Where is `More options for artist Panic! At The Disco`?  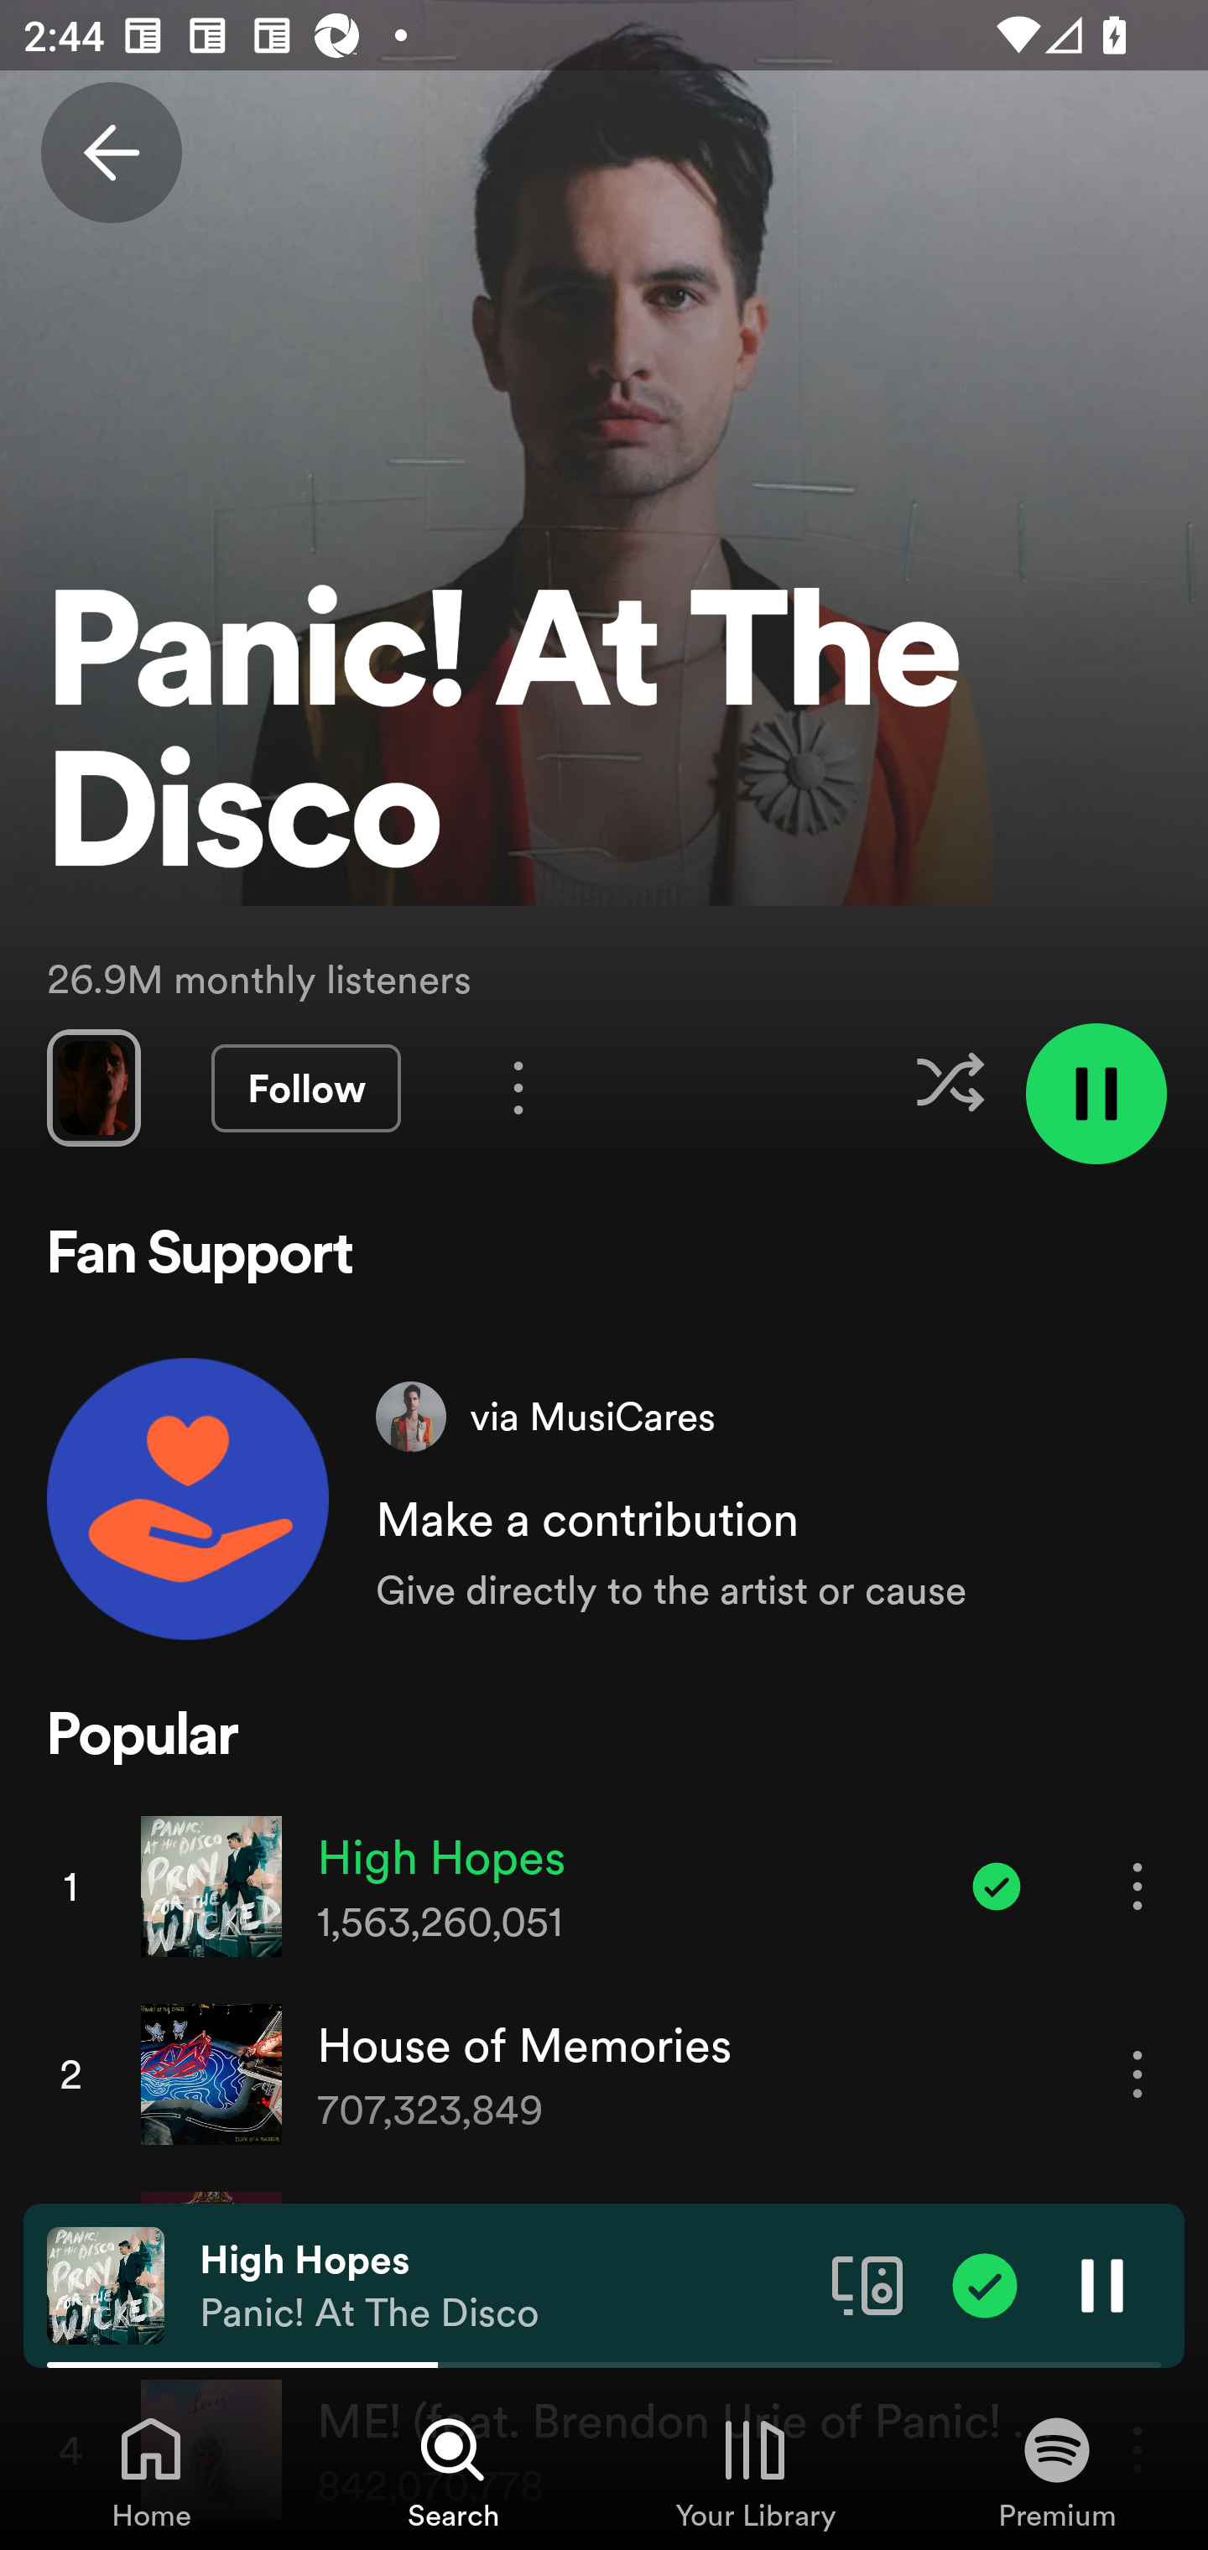
More options for artist Panic! At The Disco is located at coordinates (518, 1087).